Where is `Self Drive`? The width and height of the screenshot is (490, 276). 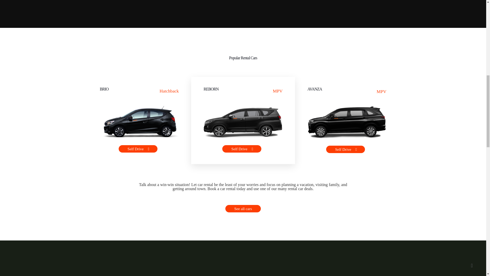
Self Drive is located at coordinates (346, 149).